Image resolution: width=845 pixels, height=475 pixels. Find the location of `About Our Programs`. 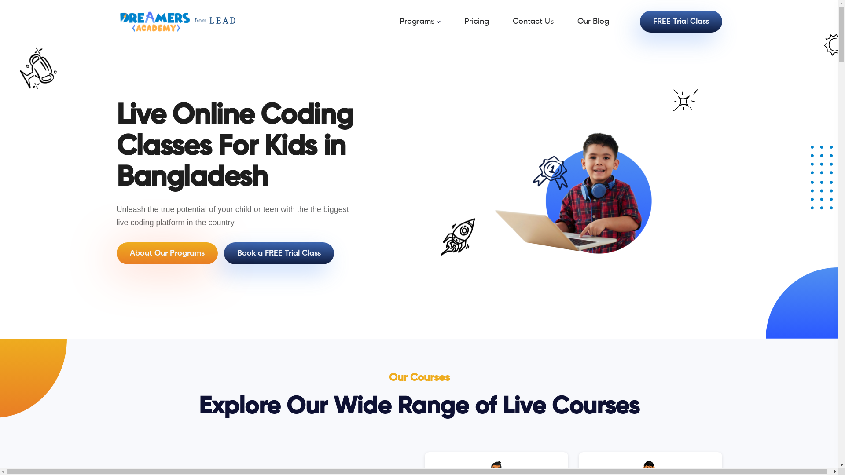

About Our Programs is located at coordinates (166, 253).